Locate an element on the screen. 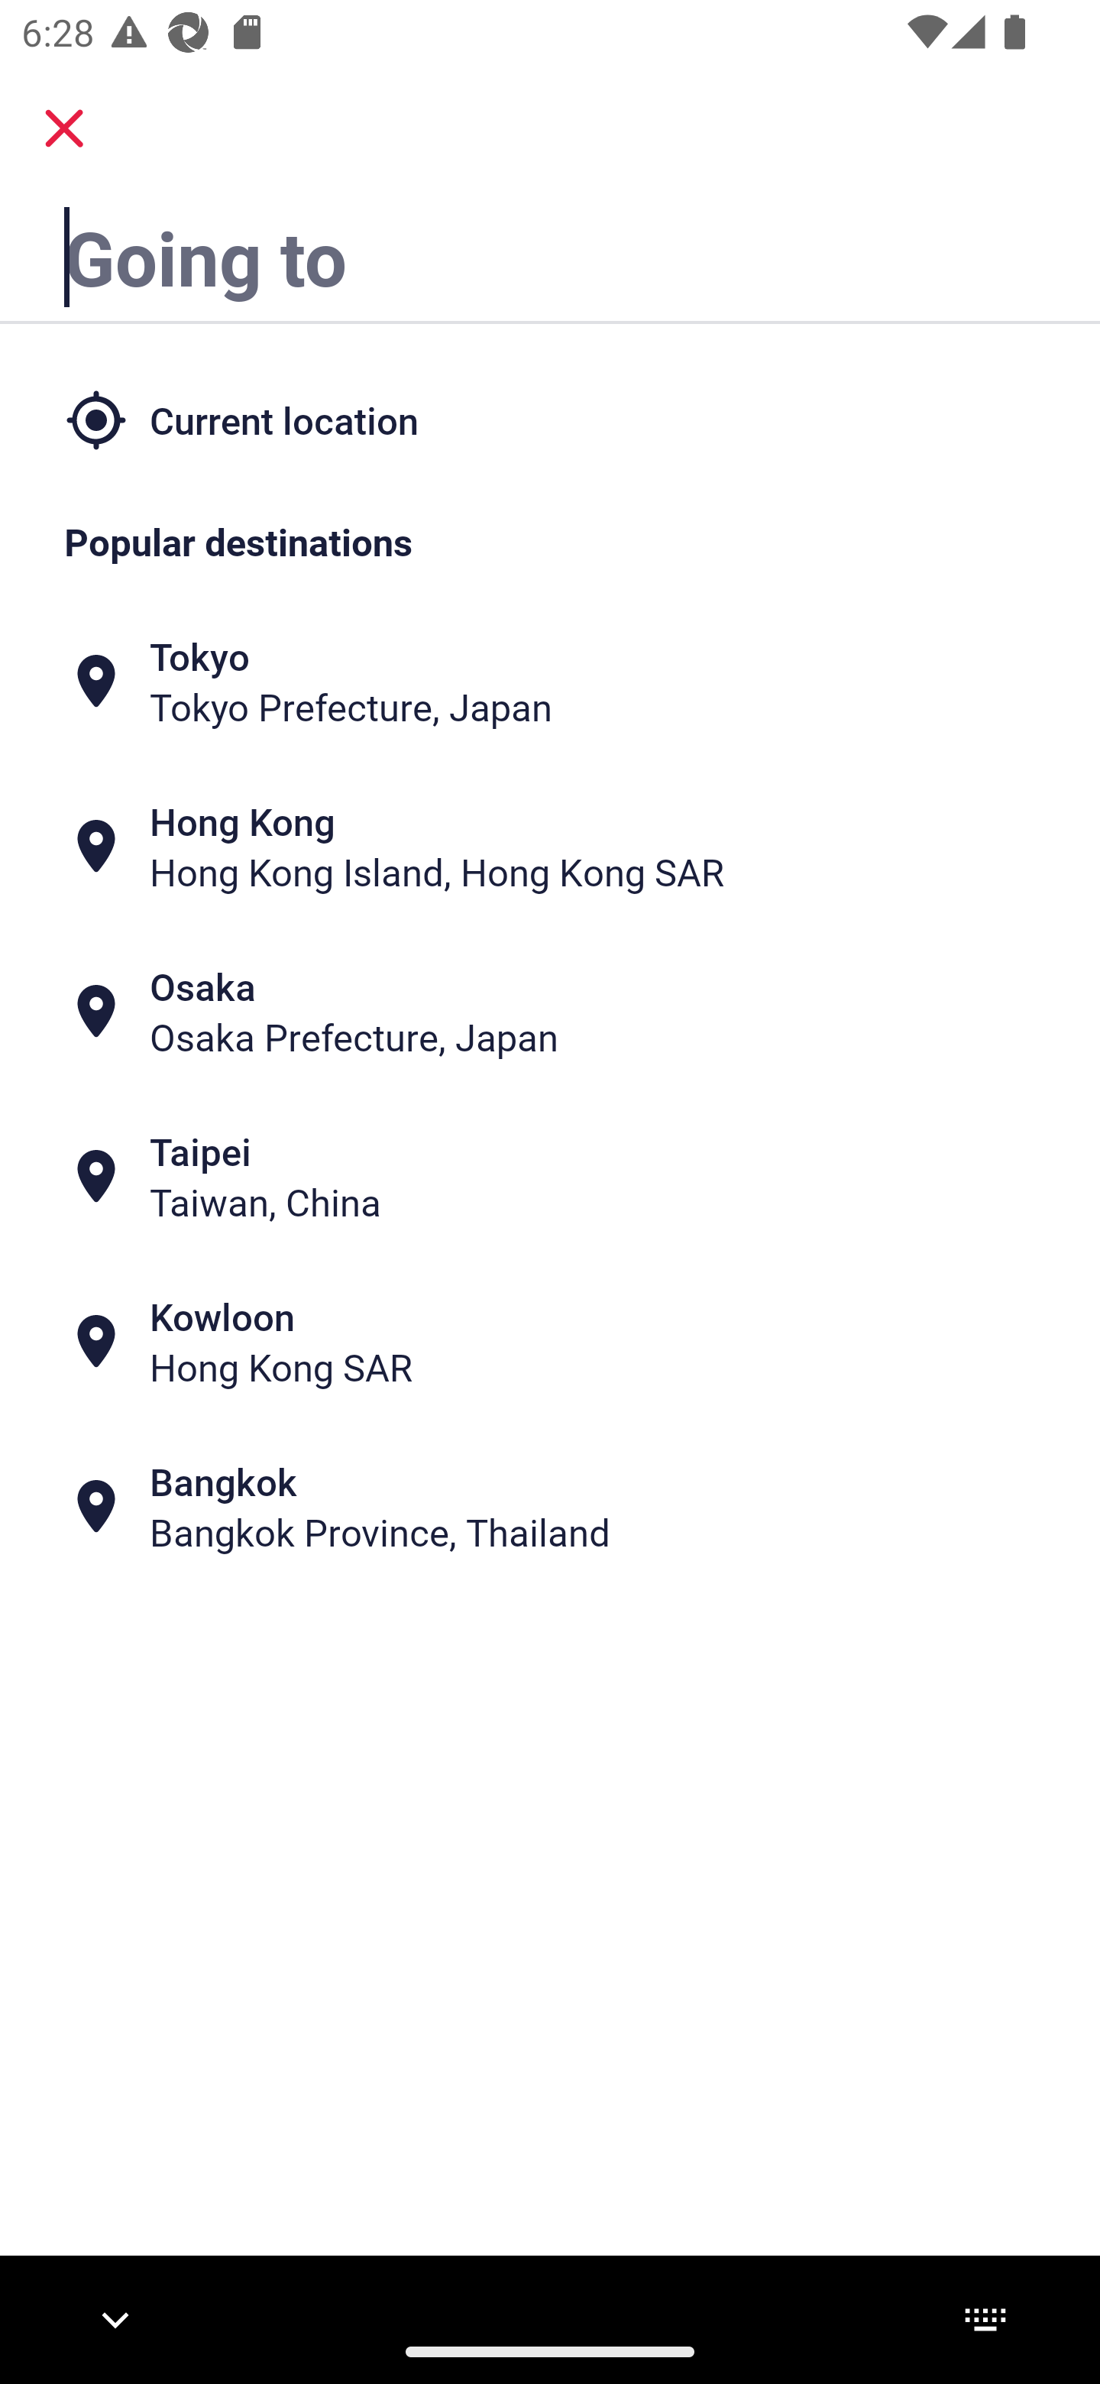 The image size is (1100, 2384). Osaka Osaka Prefecture, Japan is located at coordinates (550, 1012).